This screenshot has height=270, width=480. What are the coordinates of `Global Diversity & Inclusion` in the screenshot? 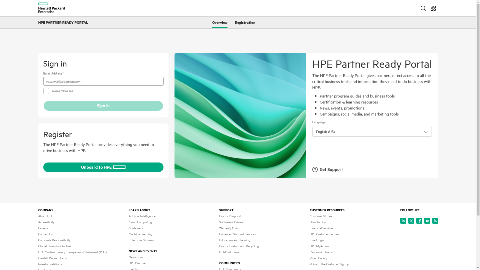 It's located at (56, 246).